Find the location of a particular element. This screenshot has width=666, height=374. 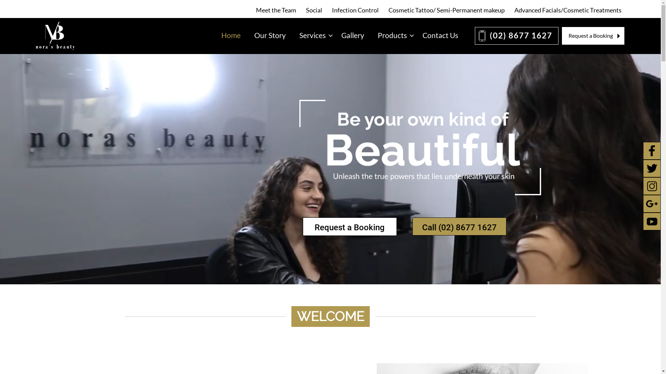

Google Plus is located at coordinates (652, 204).